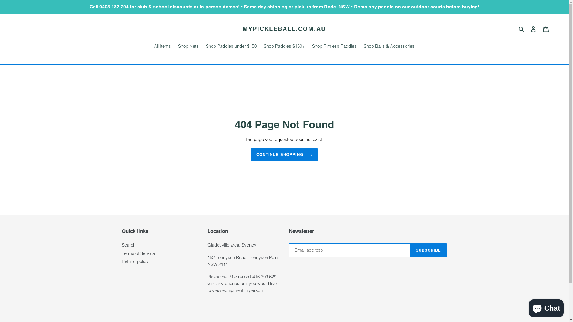  Describe the element at coordinates (546, 307) in the screenshot. I see `Shopify online store chat` at that location.